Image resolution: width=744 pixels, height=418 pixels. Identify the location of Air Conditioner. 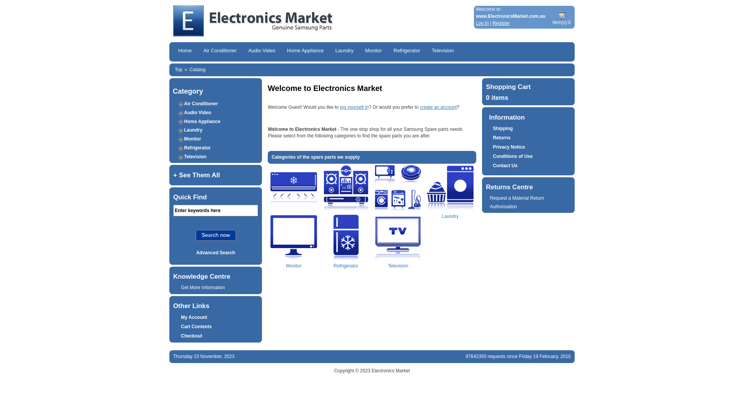
(294, 203).